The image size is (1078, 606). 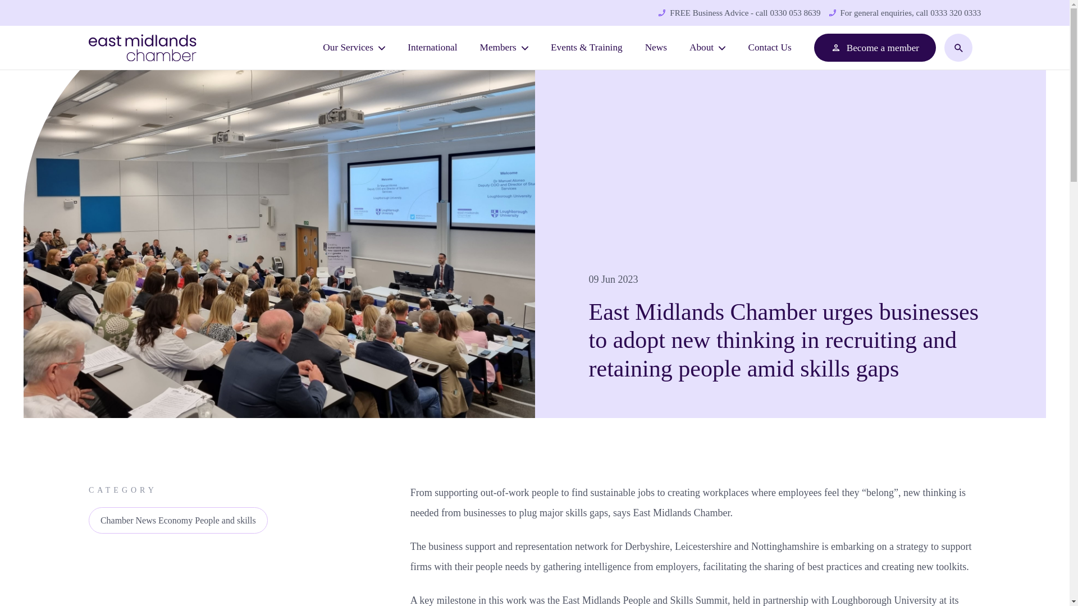 I want to click on News, so click(x=656, y=48).